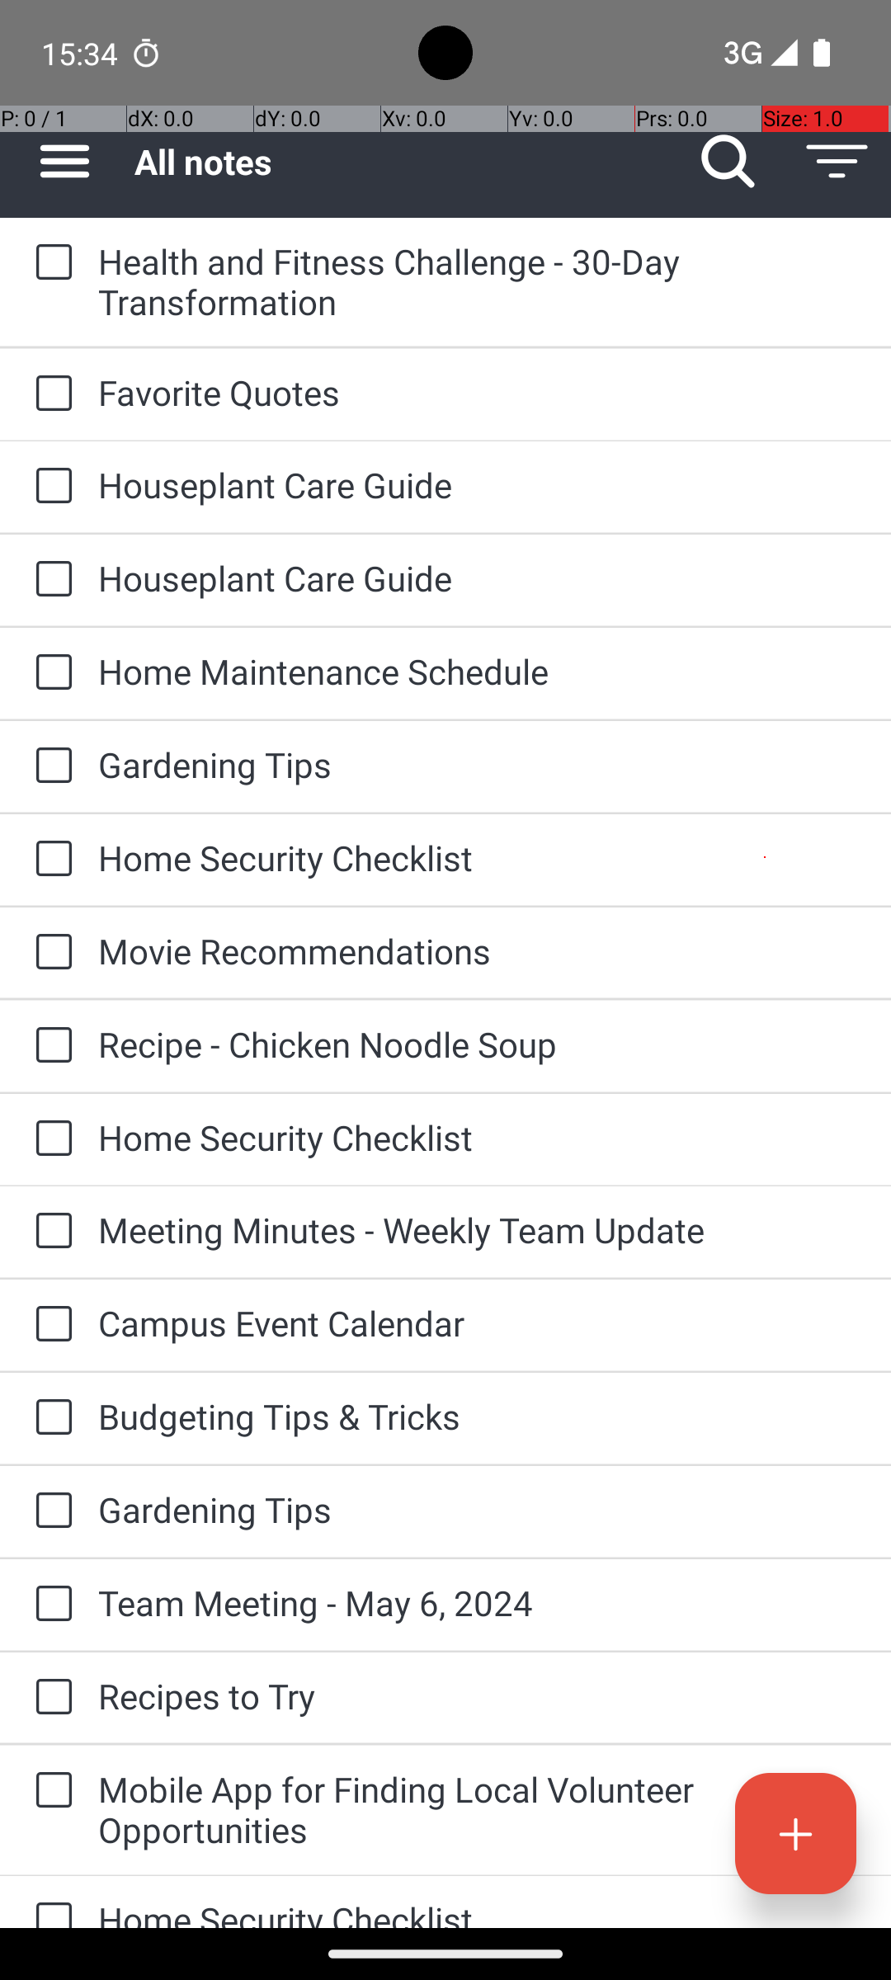 Image resolution: width=891 pixels, height=1980 pixels. Describe the element at coordinates (49, 1698) in the screenshot. I see `to-do: Recipes to Try` at that location.